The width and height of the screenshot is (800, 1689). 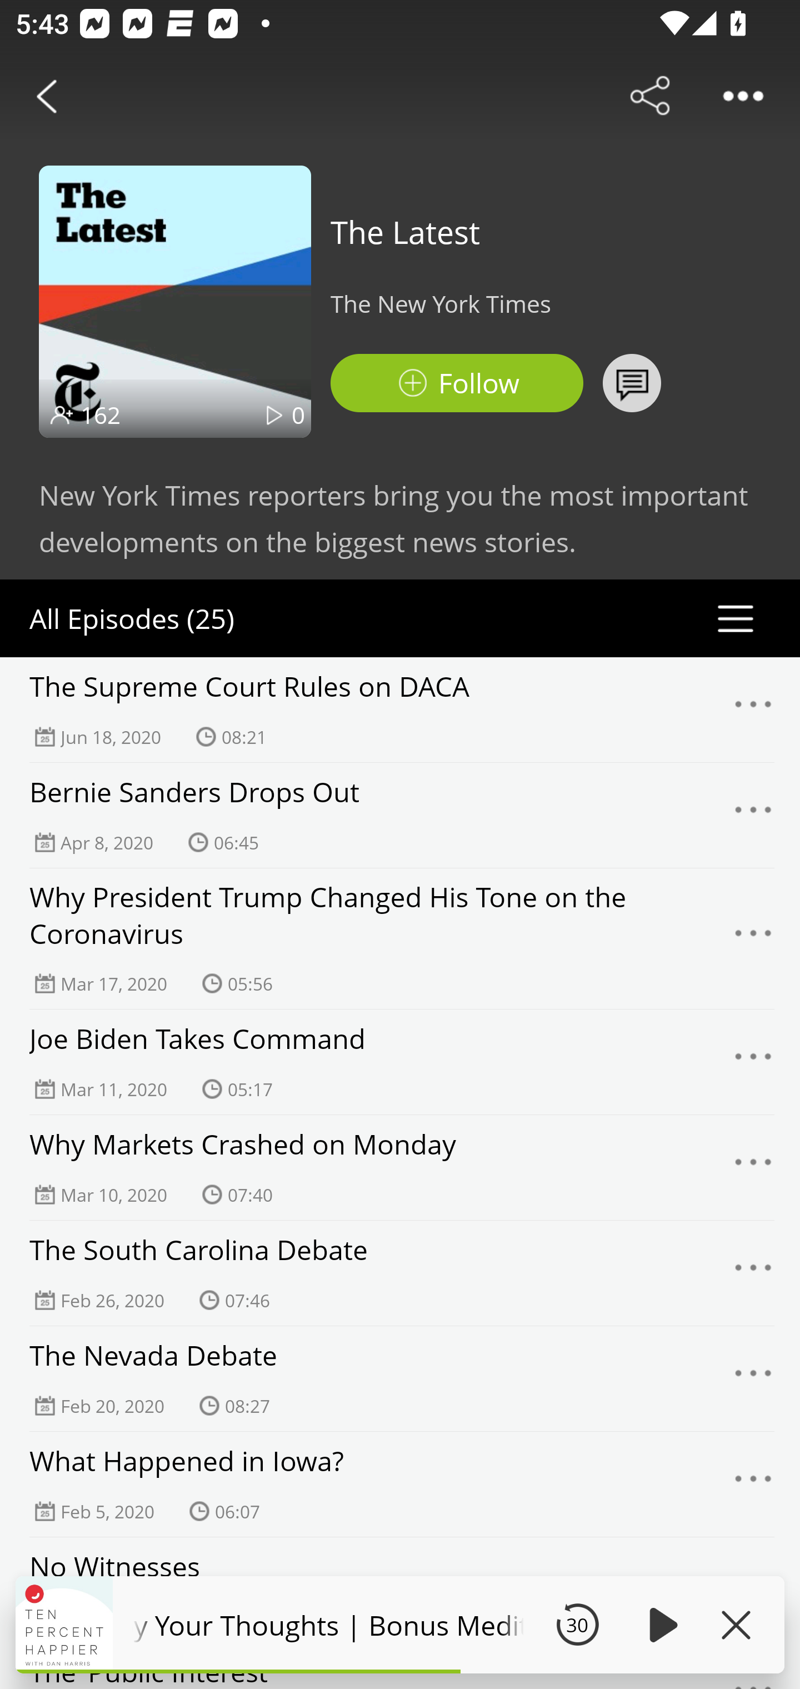 What do you see at coordinates (101, 414) in the screenshot?
I see `162` at bounding box center [101, 414].